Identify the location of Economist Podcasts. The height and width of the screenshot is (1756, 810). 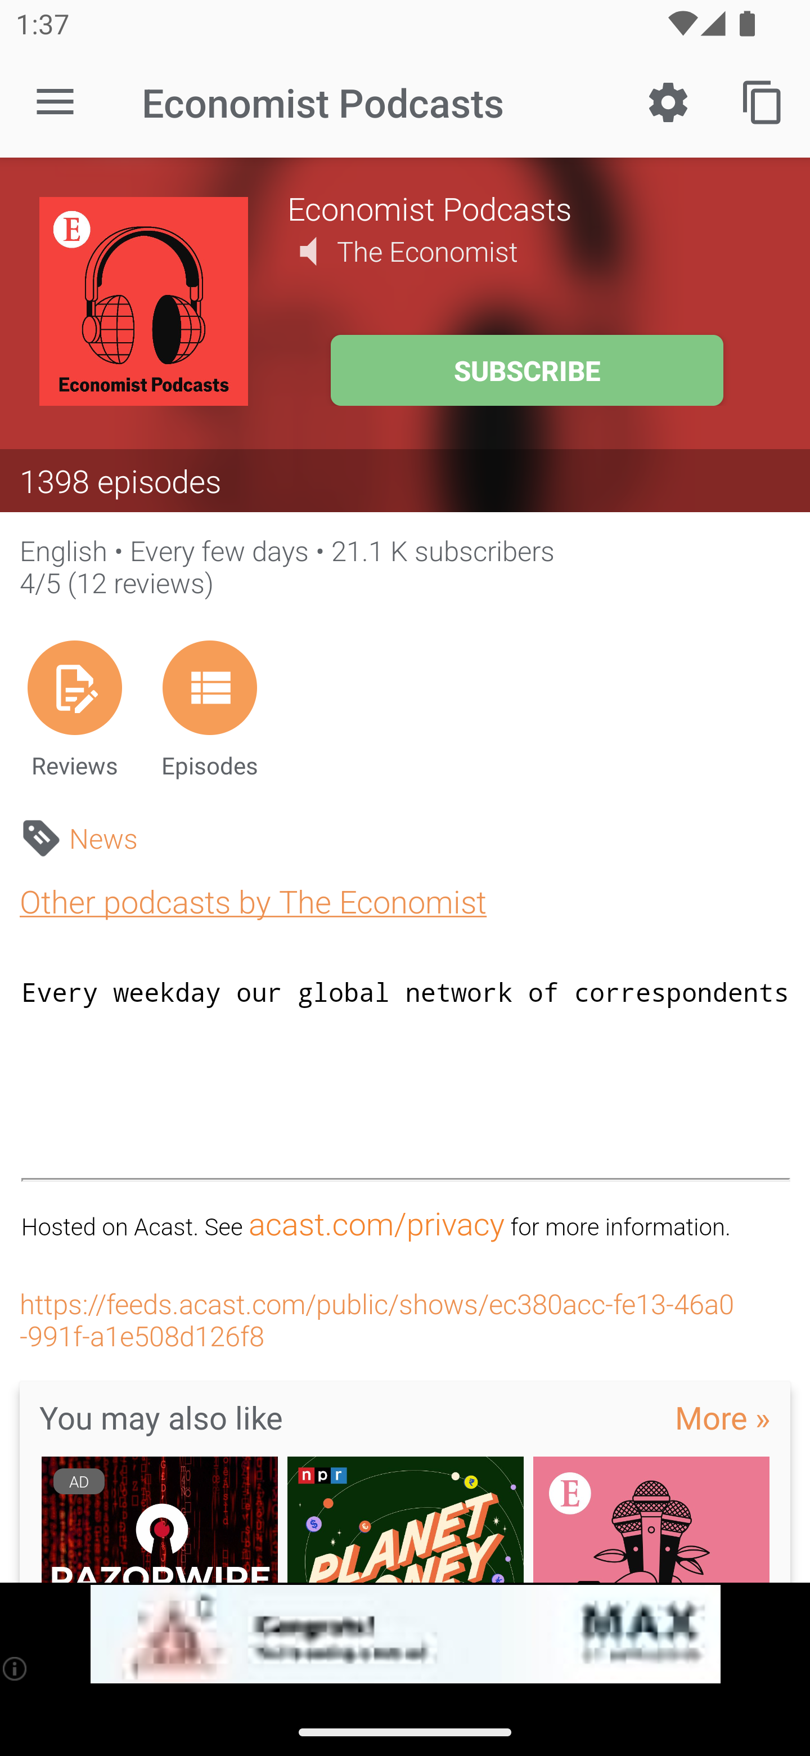
(529, 208).